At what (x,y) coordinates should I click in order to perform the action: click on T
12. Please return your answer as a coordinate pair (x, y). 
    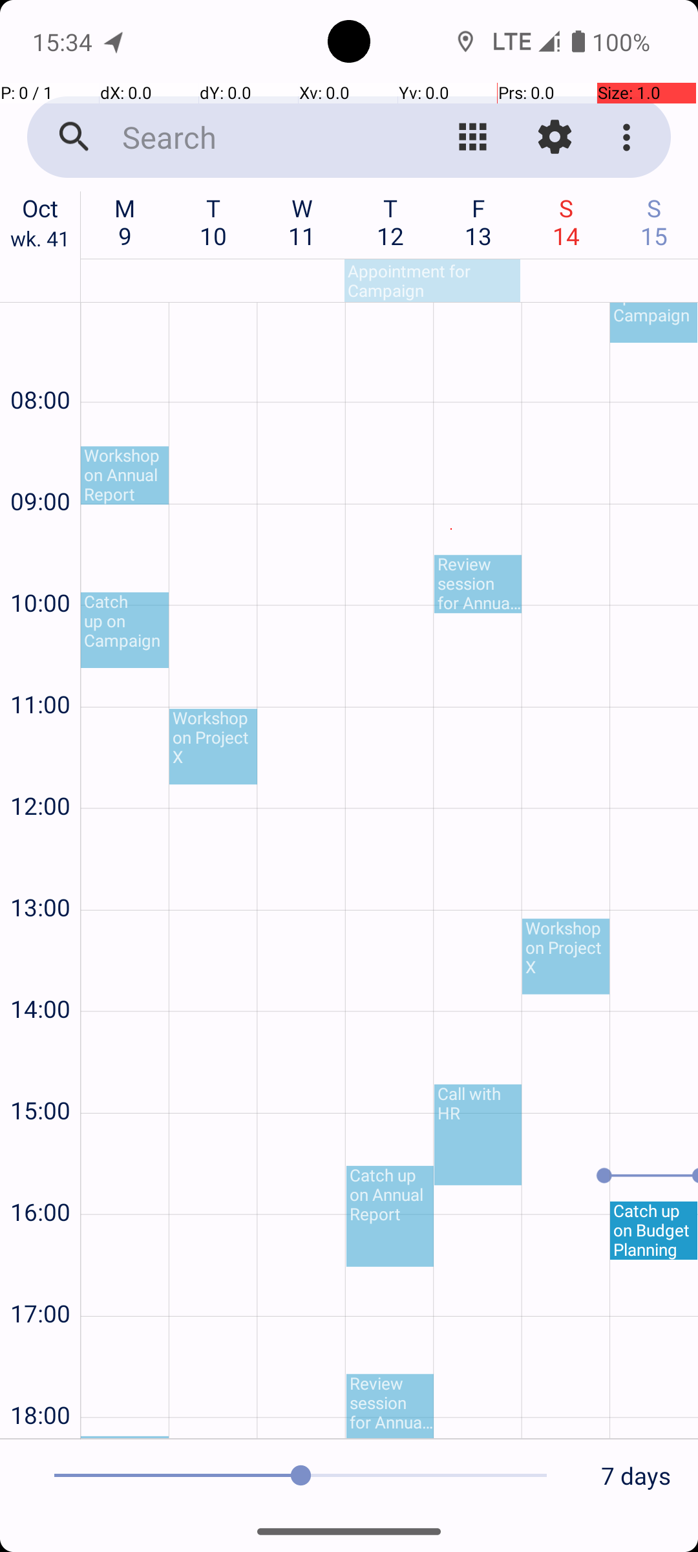
    Looking at the image, I should click on (390, 222).